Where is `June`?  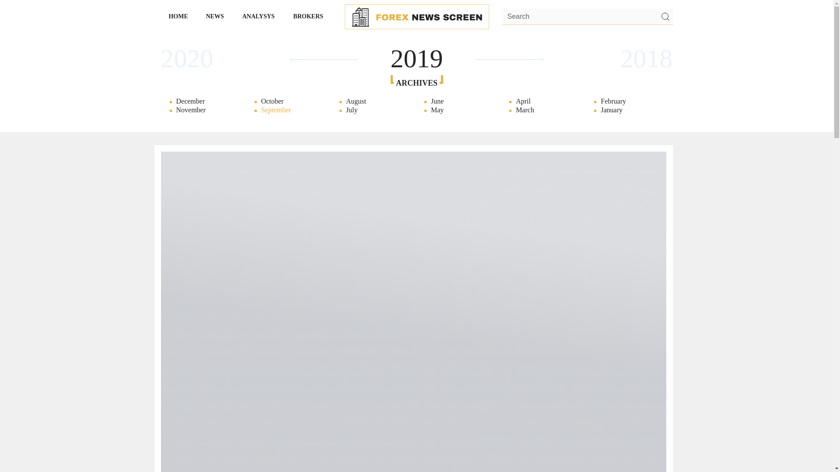 June is located at coordinates (459, 101).